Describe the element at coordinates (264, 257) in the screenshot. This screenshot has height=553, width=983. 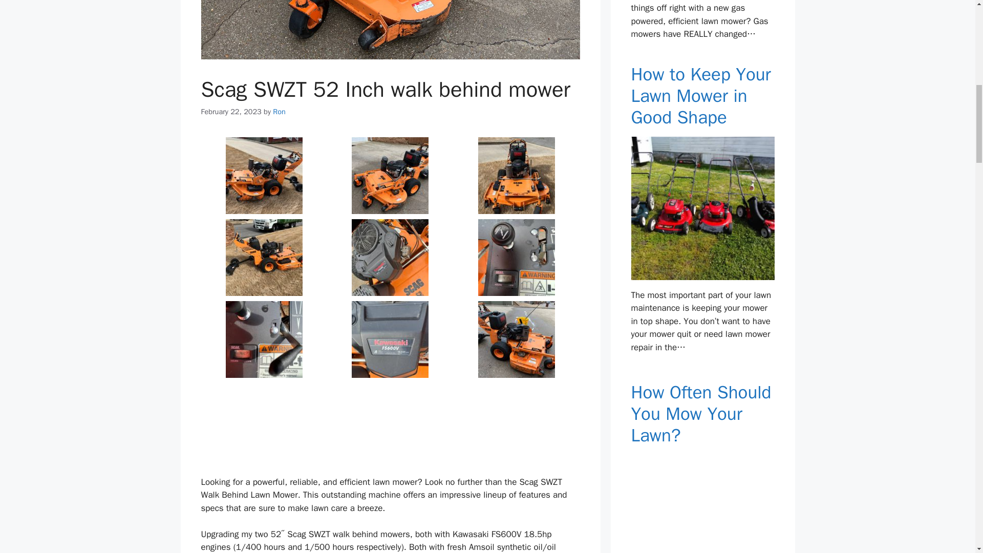
I see `Scag SWZT 52 Inch walk behind mower` at that location.